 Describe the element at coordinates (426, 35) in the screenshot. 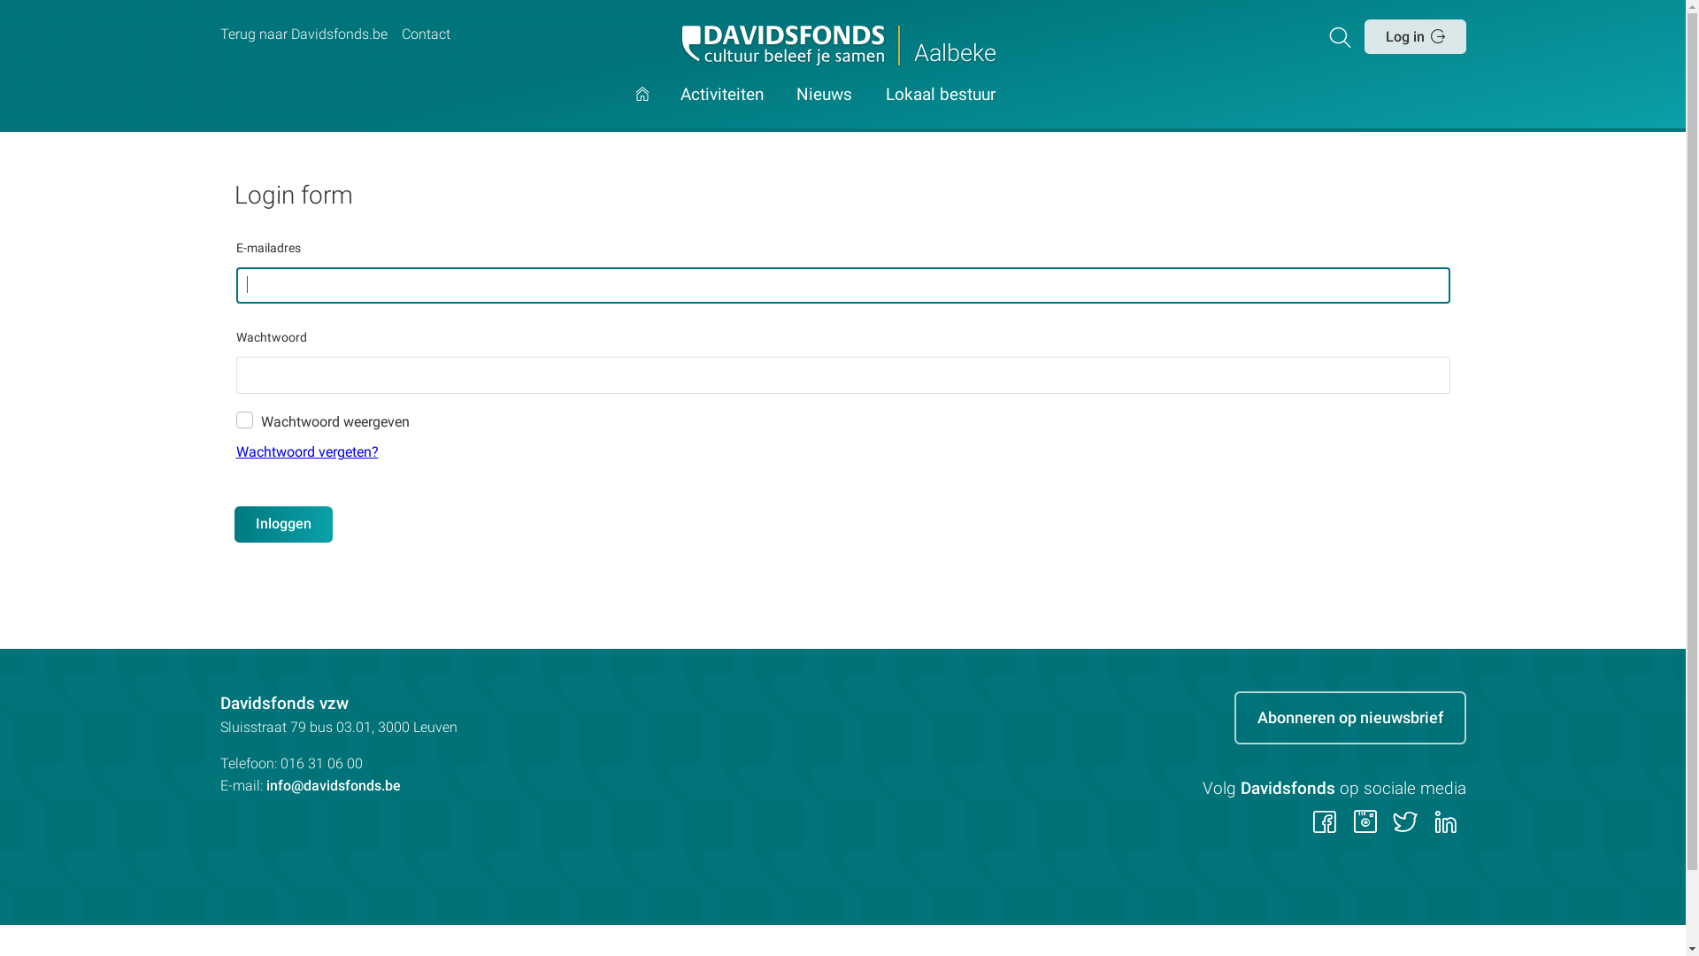

I see `Contact` at that location.